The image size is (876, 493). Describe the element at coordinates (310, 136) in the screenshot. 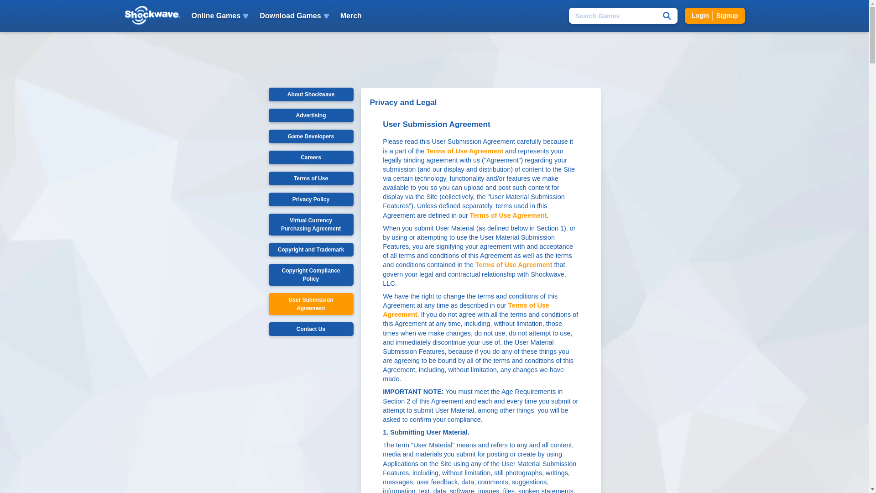

I see `Game Developers` at that location.